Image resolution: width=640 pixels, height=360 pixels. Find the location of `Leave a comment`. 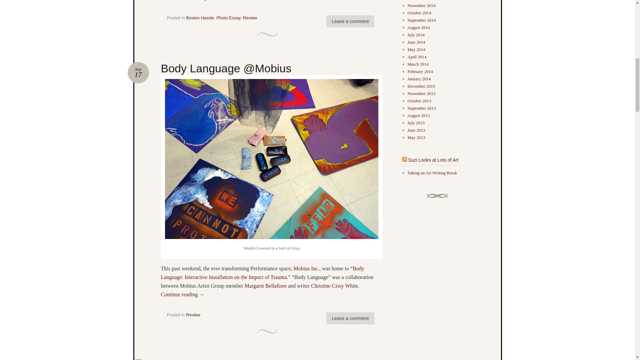

Leave a comment is located at coordinates (228, 18).